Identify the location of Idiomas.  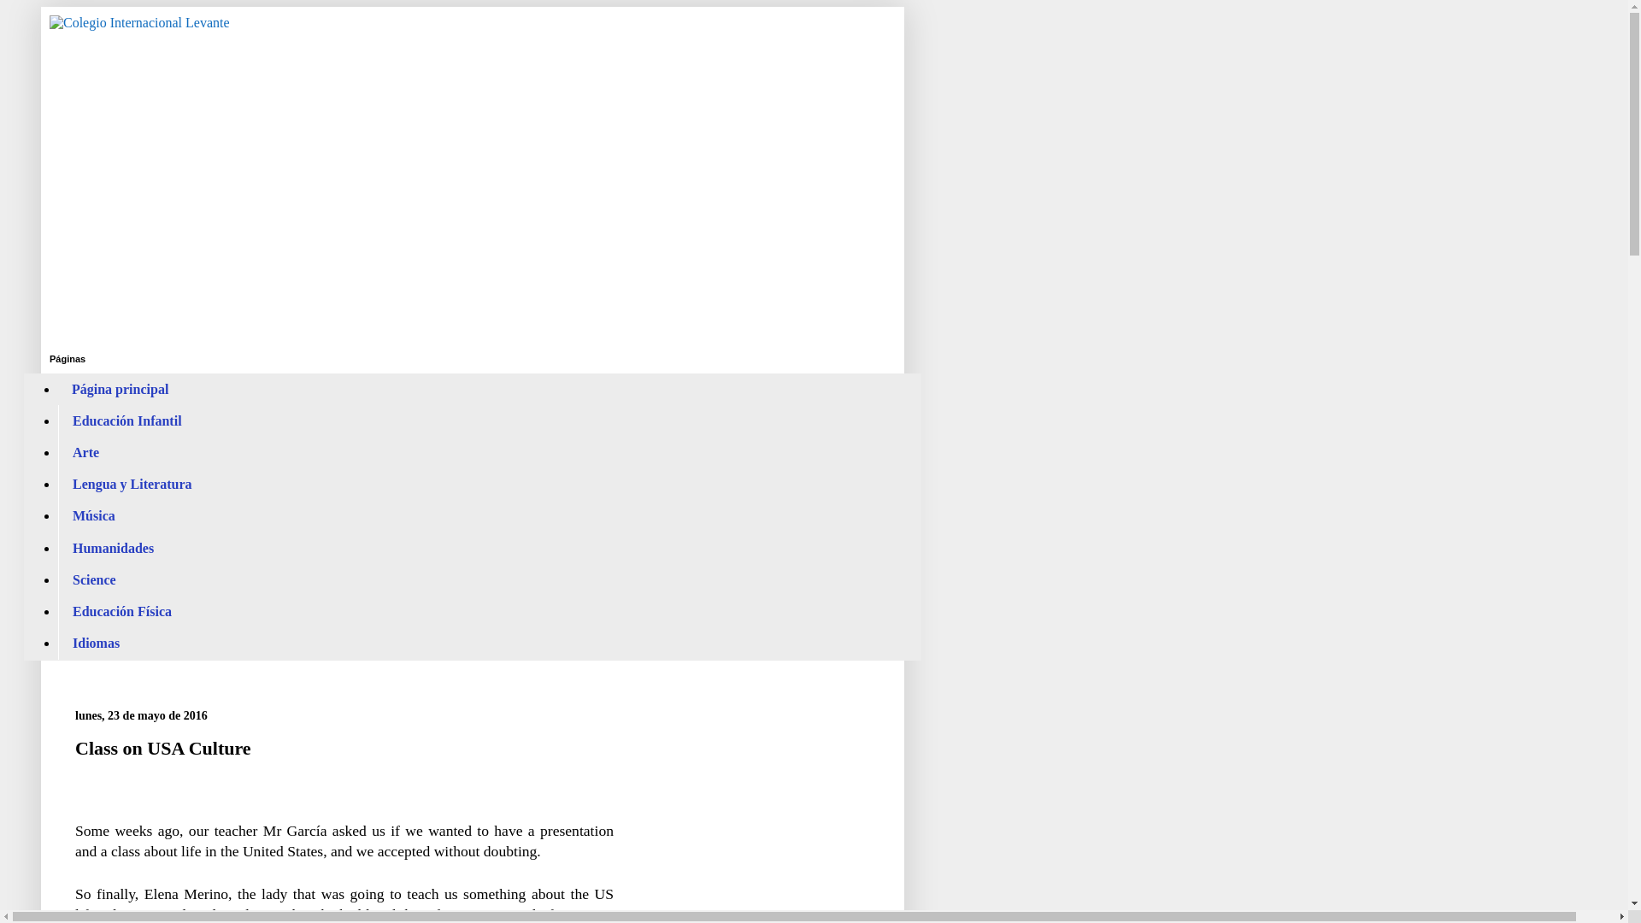
(96, 643).